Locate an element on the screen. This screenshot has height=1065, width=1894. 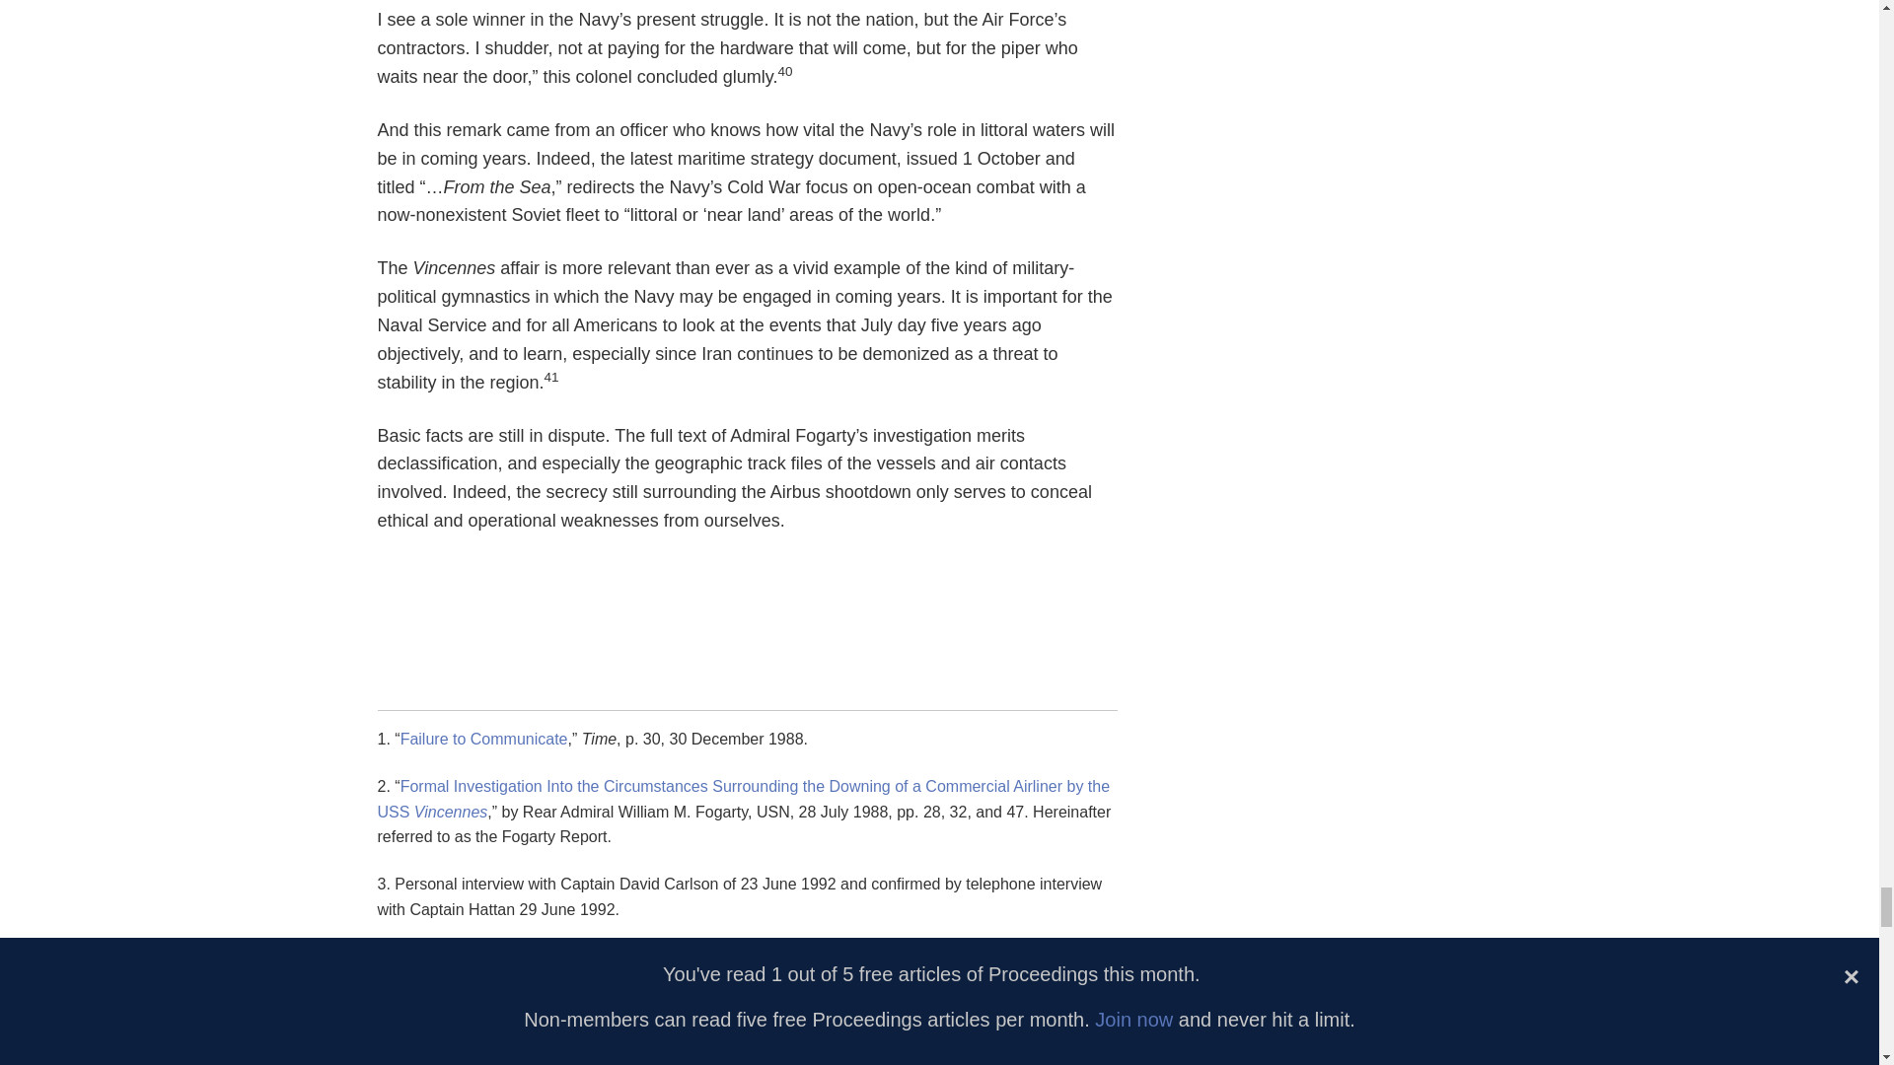
Storm Center is located at coordinates (441, 957).